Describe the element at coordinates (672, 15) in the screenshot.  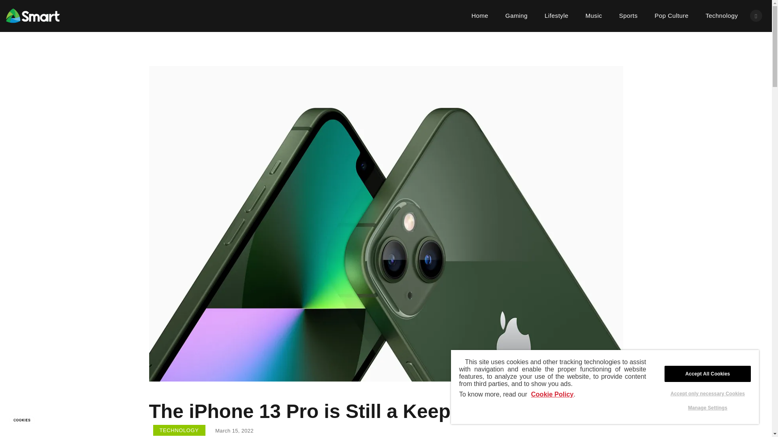
I see `Pop Culture` at that location.